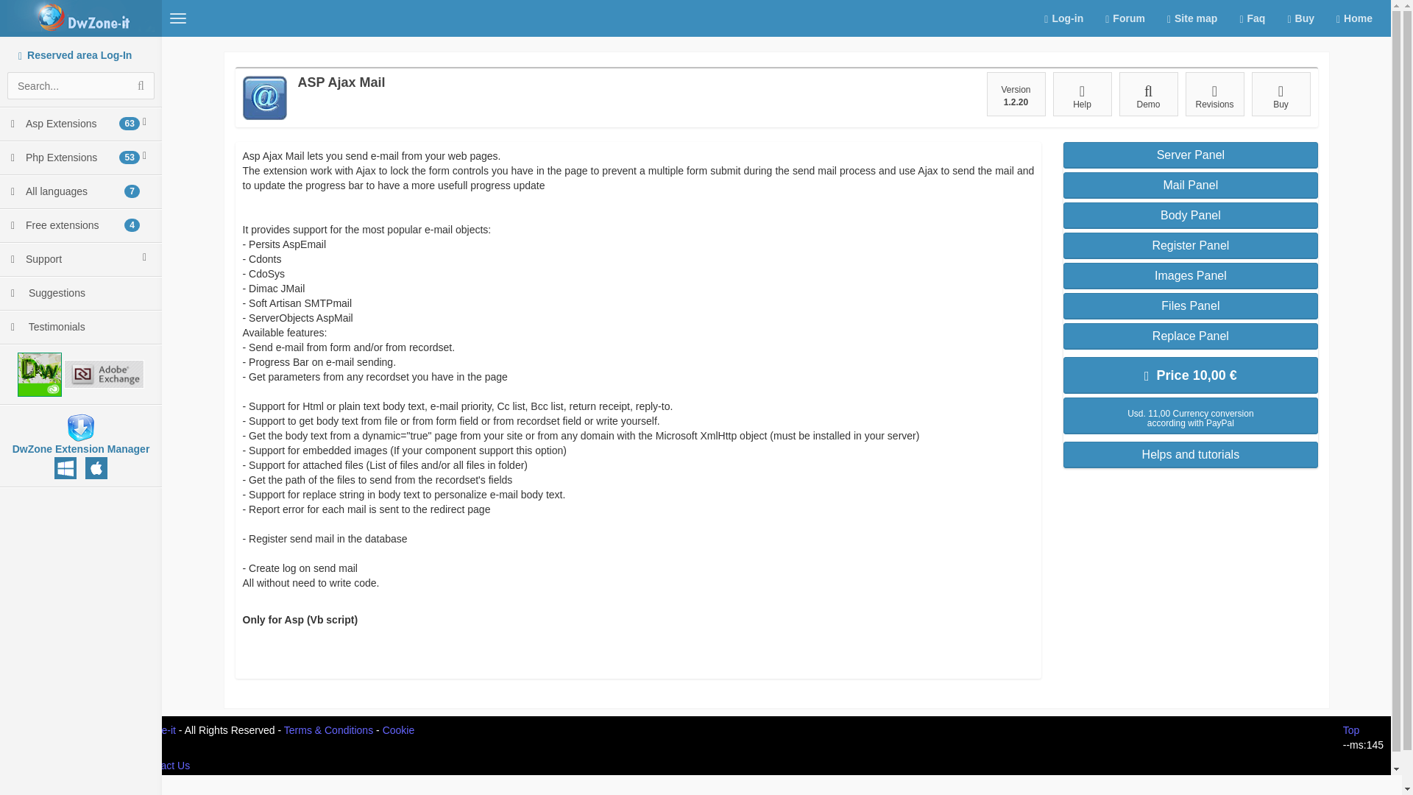  Describe the element at coordinates (81, 427) in the screenshot. I see `Buy` at that location.